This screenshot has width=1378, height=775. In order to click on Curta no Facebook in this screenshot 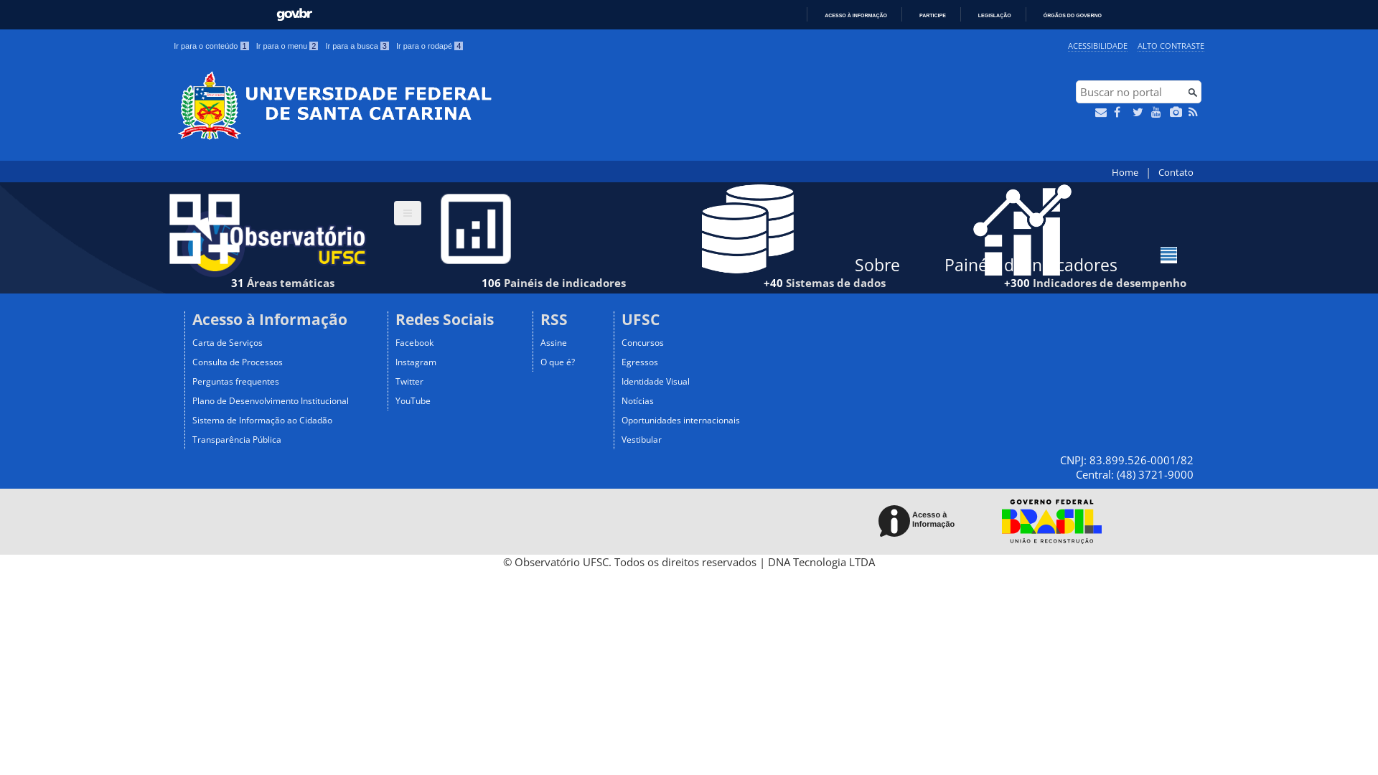, I will do `click(1121, 112)`.